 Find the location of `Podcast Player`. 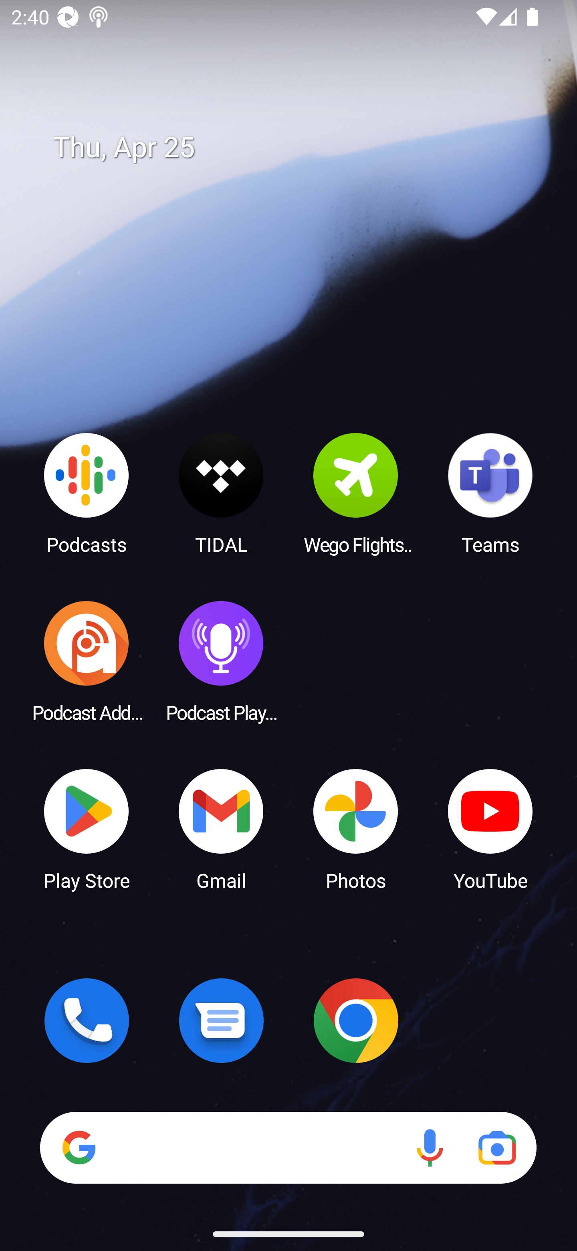

Podcast Player is located at coordinates (221, 661).